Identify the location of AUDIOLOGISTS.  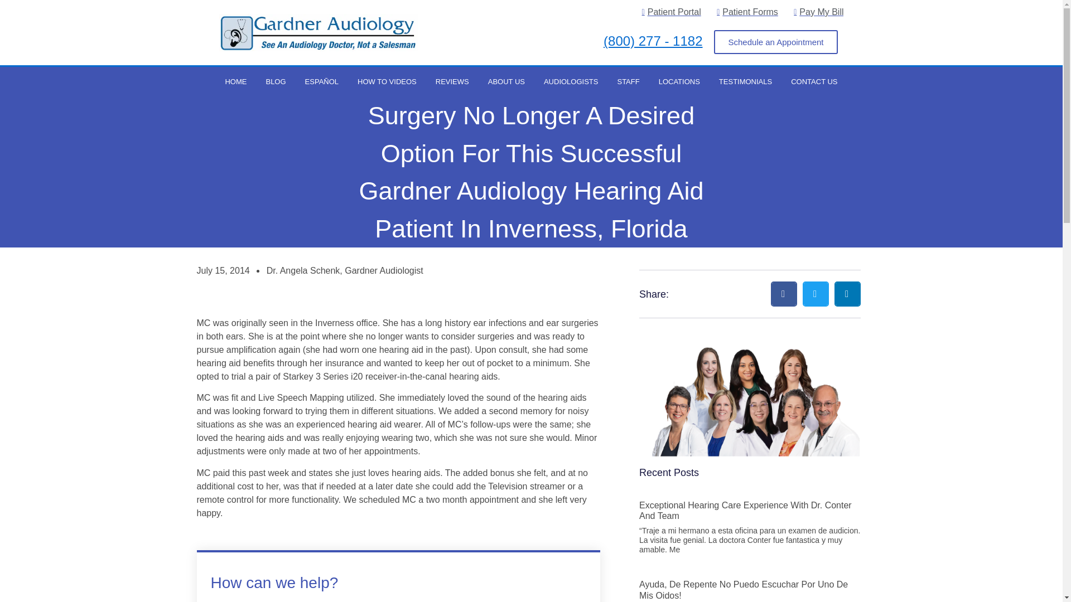
(571, 81).